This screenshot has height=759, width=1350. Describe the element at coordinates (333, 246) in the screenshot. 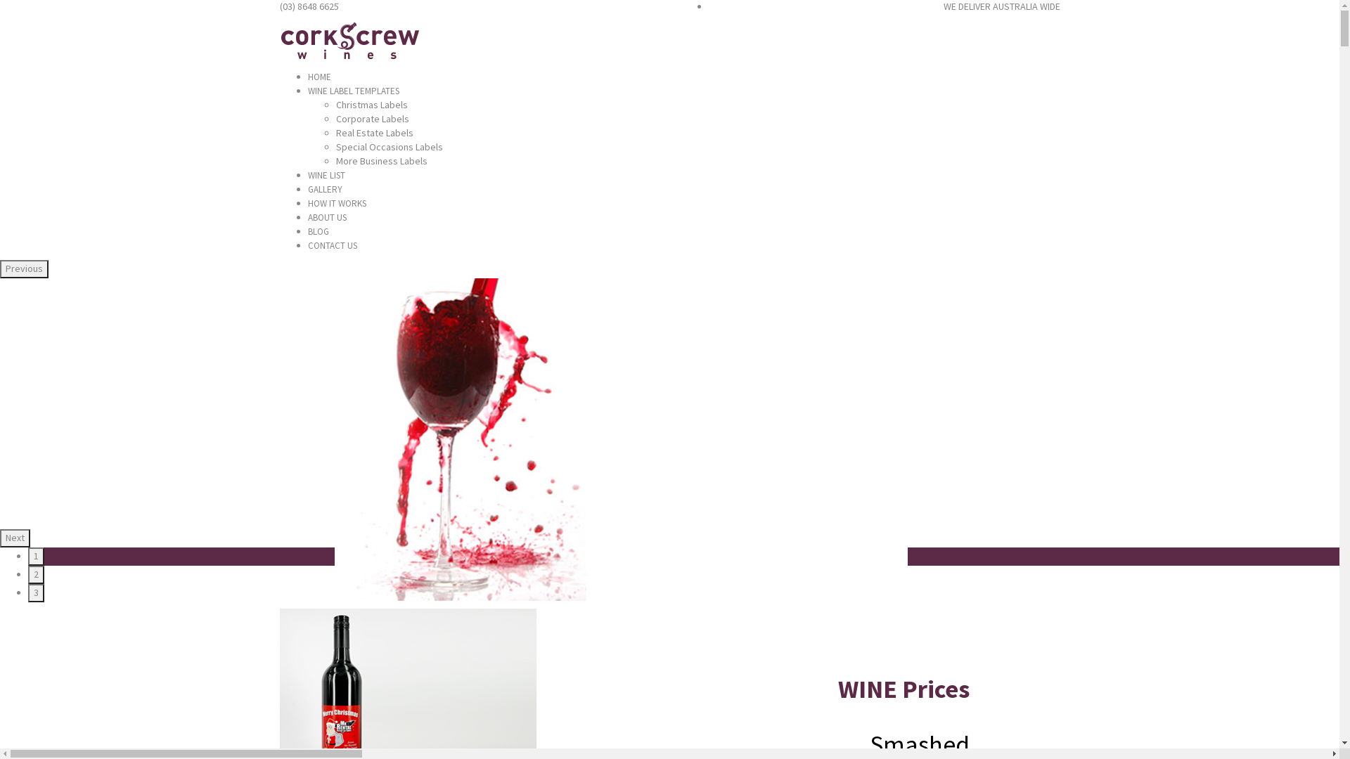

I see `CONTACT US` at that location.